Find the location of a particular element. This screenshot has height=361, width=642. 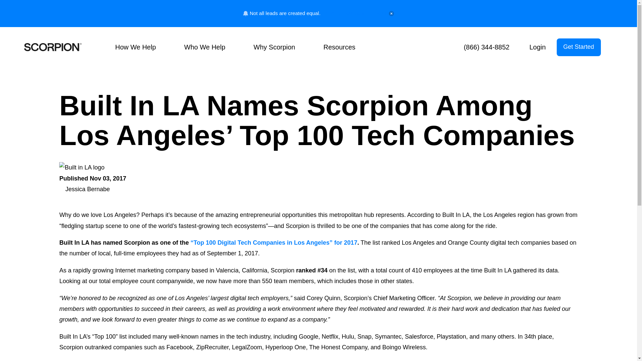

Check out our new Leads AI. is located at coordinates (355, 13).